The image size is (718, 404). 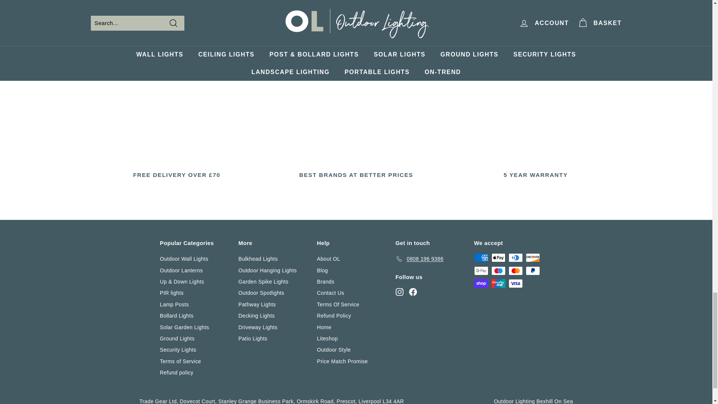 I want to click on American Express, so click(x=481, y=257).